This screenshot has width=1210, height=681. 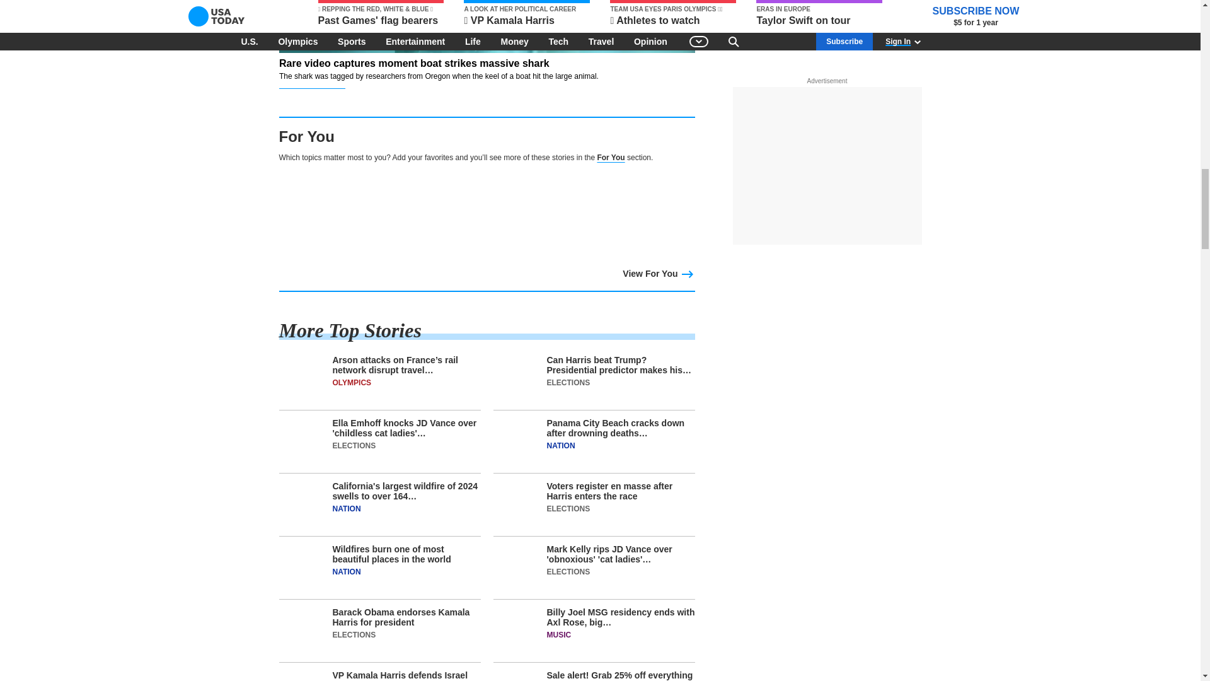 What do you see at coordinates (594, 634) in the screenshot?
I see `Billy Joel MSG residency ends with Axl Rose, big surprises` at bounding box center [594, 634].